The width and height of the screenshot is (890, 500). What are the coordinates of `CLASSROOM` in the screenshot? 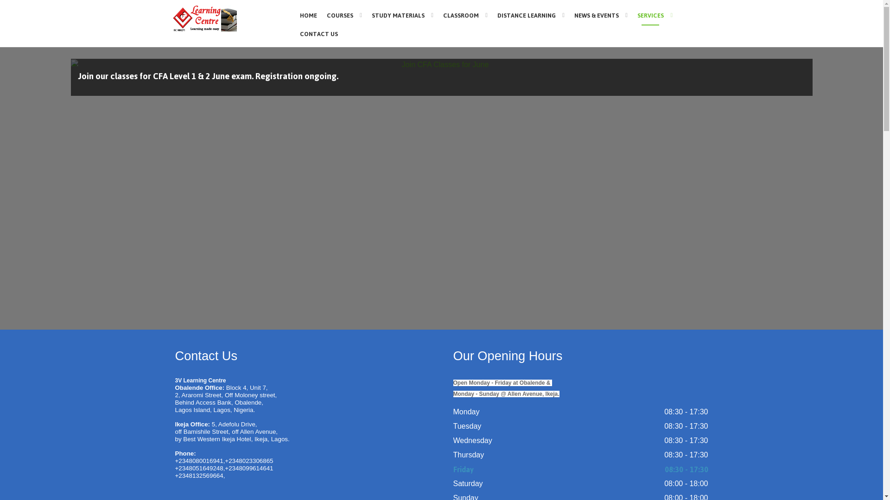 It's located at (465, 15).